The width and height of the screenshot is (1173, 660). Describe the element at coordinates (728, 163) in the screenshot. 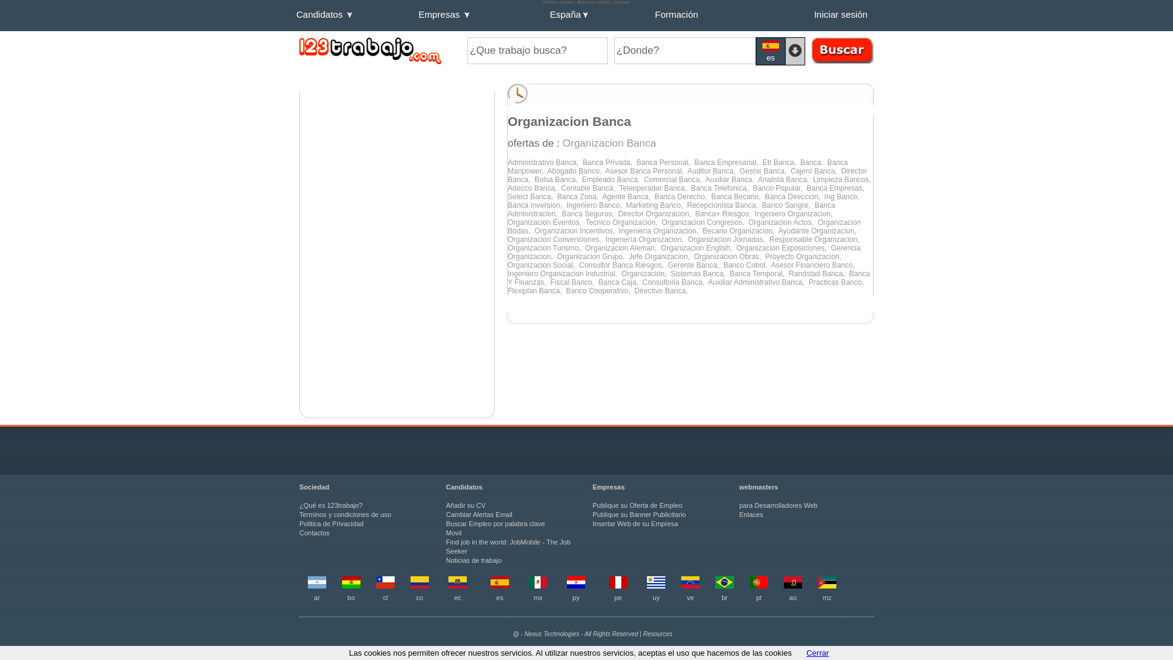

I see `Banca Empresarial, ` at that location.